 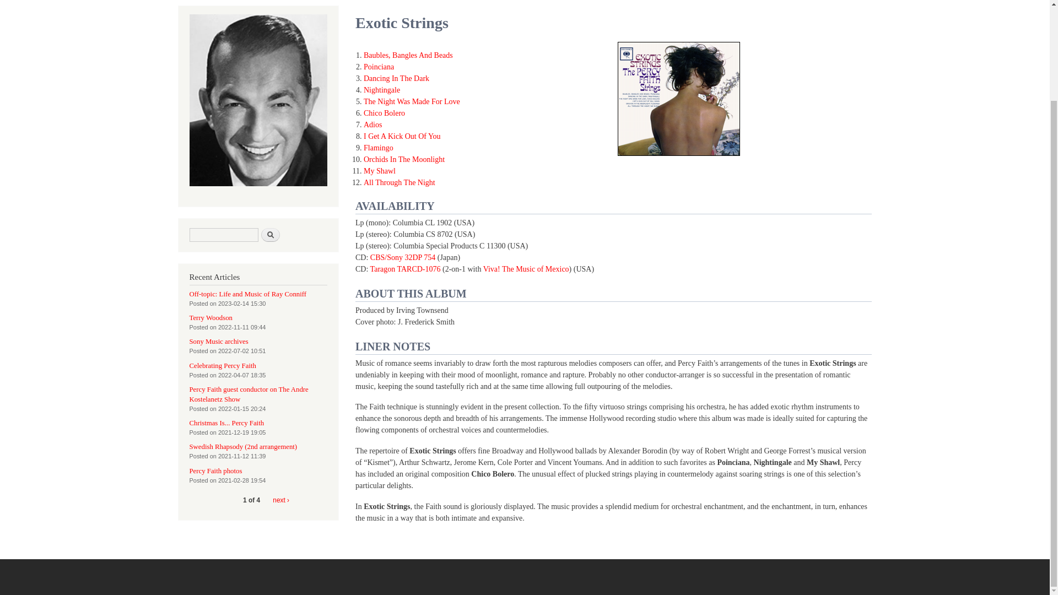 I want to click on Search, so click(x=271, y=235).